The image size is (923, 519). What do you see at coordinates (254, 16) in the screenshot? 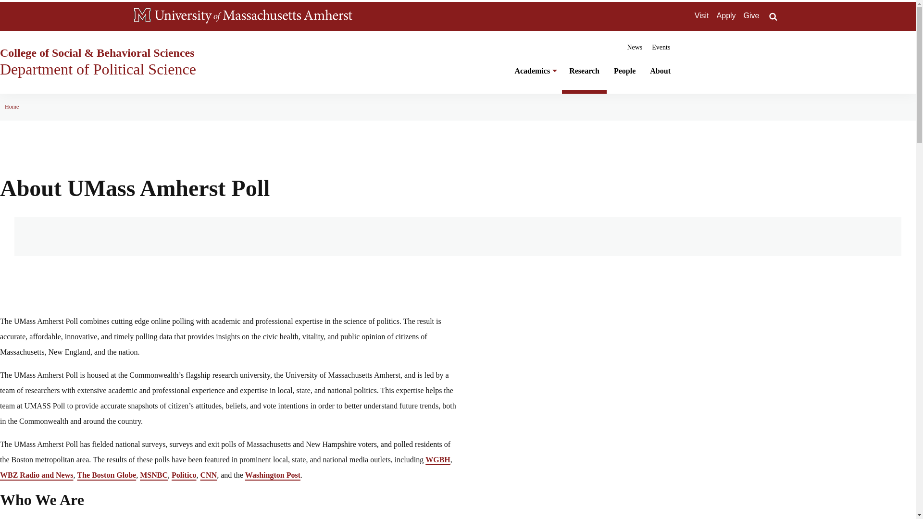
I see `UMass Amherst` at bounding box center [254, 16].